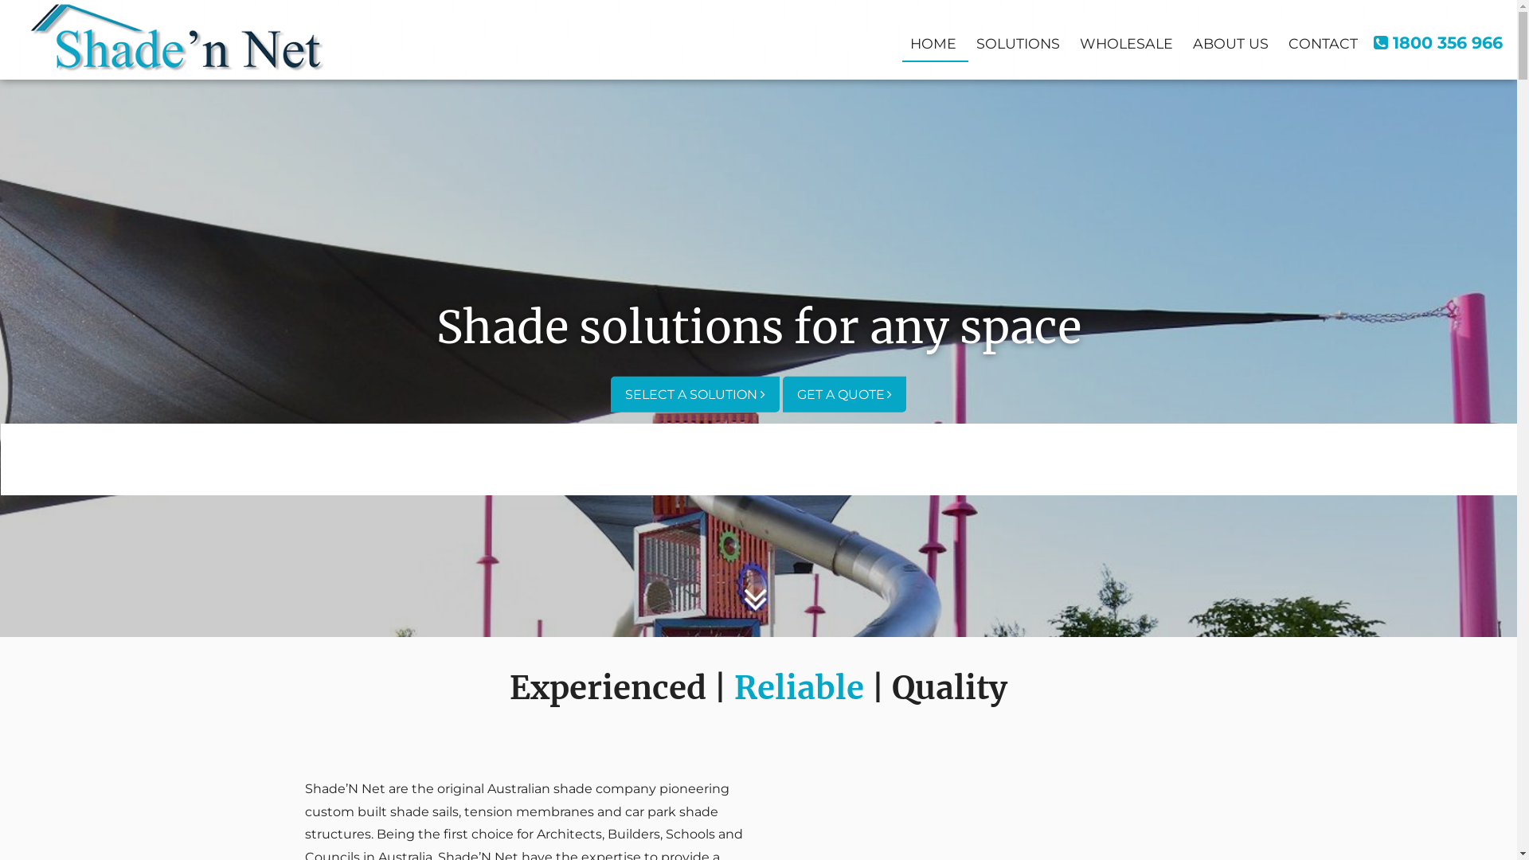 This screenshot has width=1529, height=860. What do you see at coordinates (1324, 41) in the screenshot?
I see `CONTACT` at bounding box center [1324, 41].